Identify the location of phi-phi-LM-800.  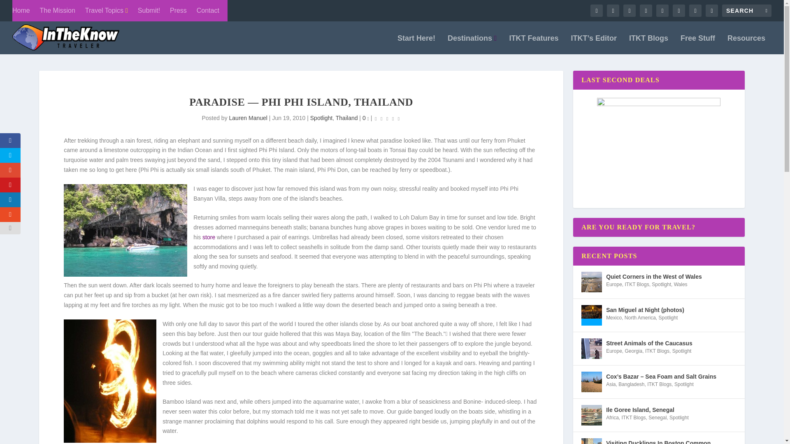
(125, 230).